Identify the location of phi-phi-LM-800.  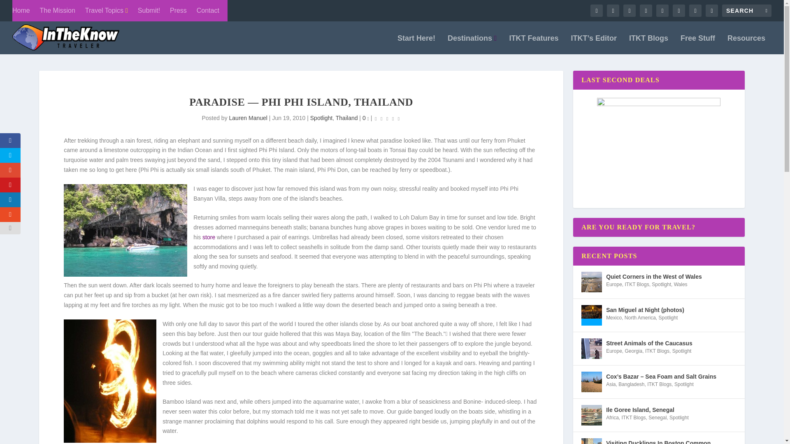
(125, 230).